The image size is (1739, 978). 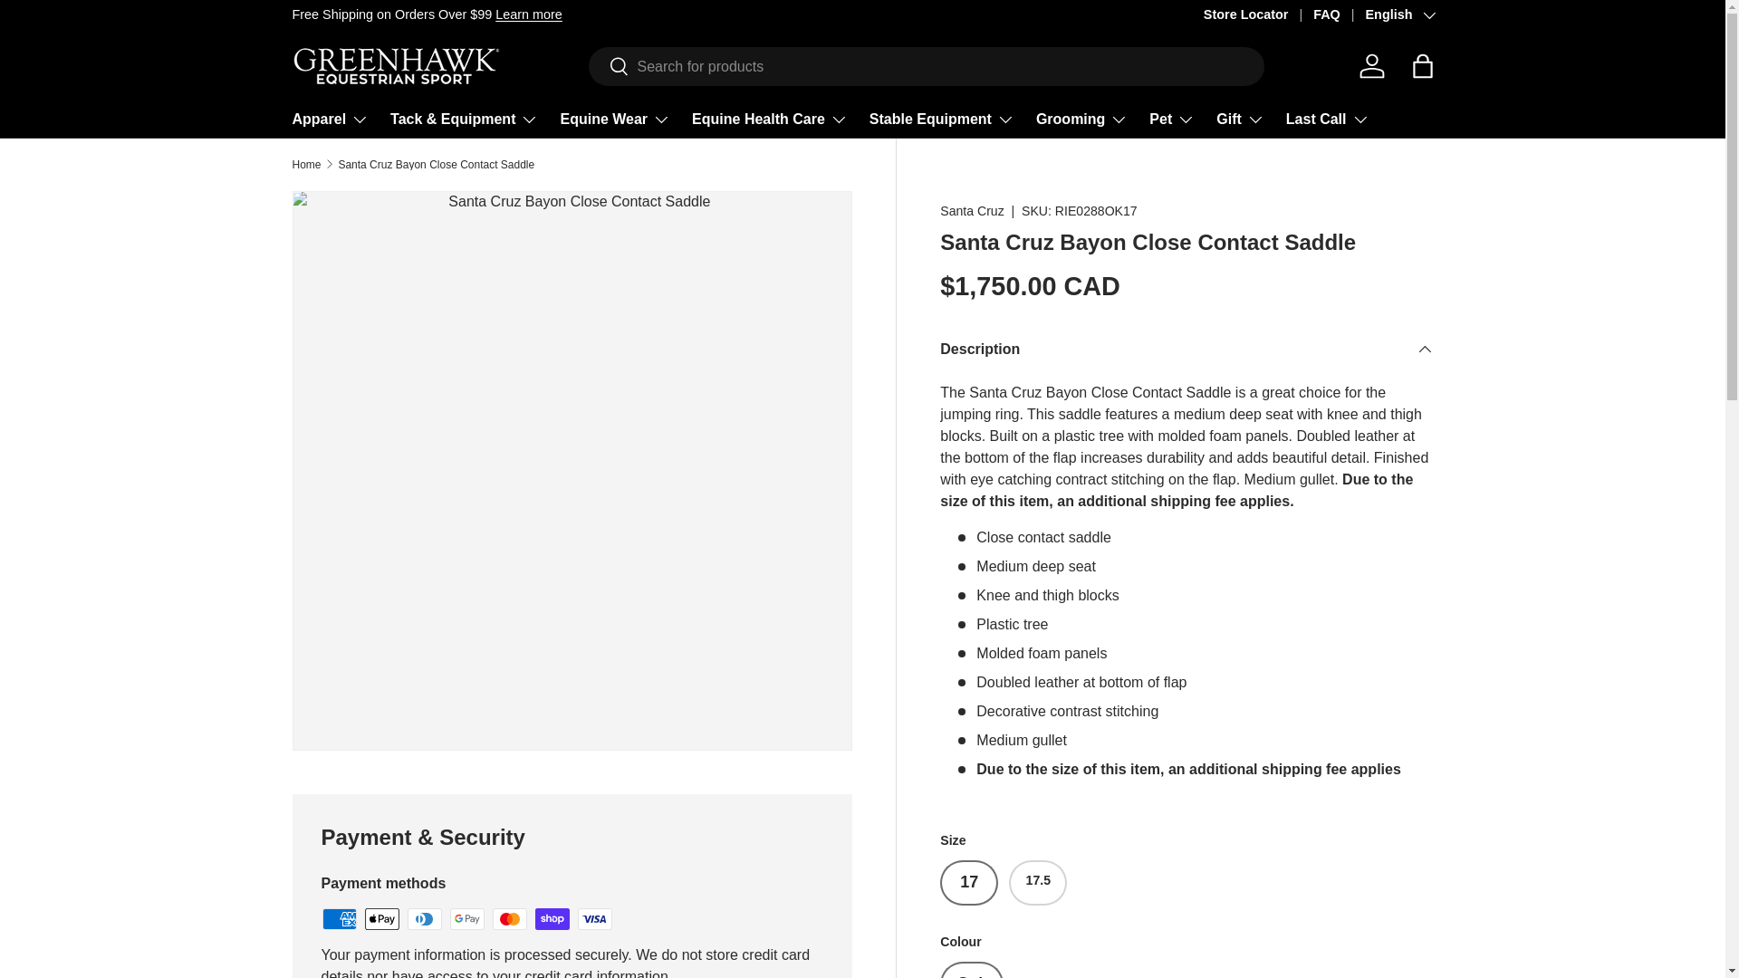 What do you see at coordinates (1257, 15) in the screenshot?
I see `Store Locator` at bounding box center [1257, 15].